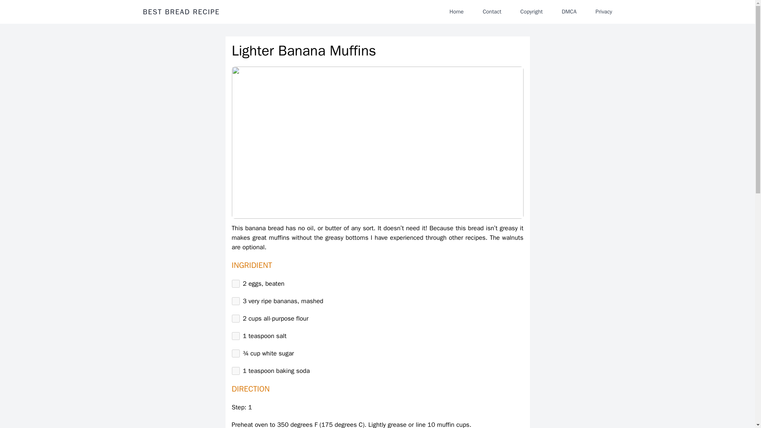  Describe the element at coordinates (235, 371) in the screenshot. I see `on` at that location.